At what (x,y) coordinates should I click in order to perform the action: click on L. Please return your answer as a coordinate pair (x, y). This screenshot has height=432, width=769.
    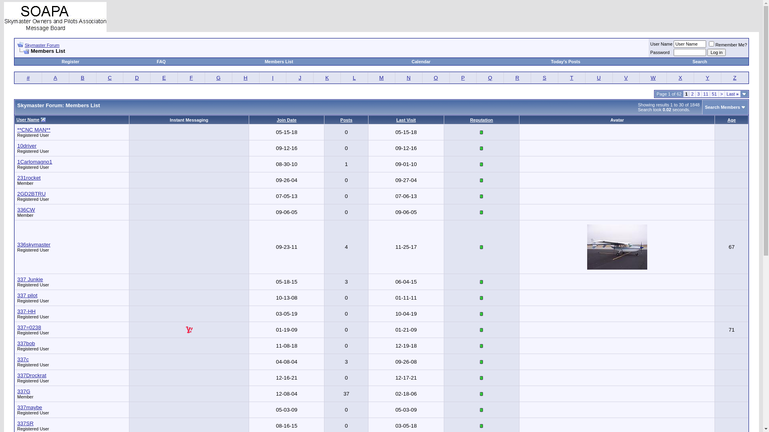
    Looking at the image, I should click on (354, 78).